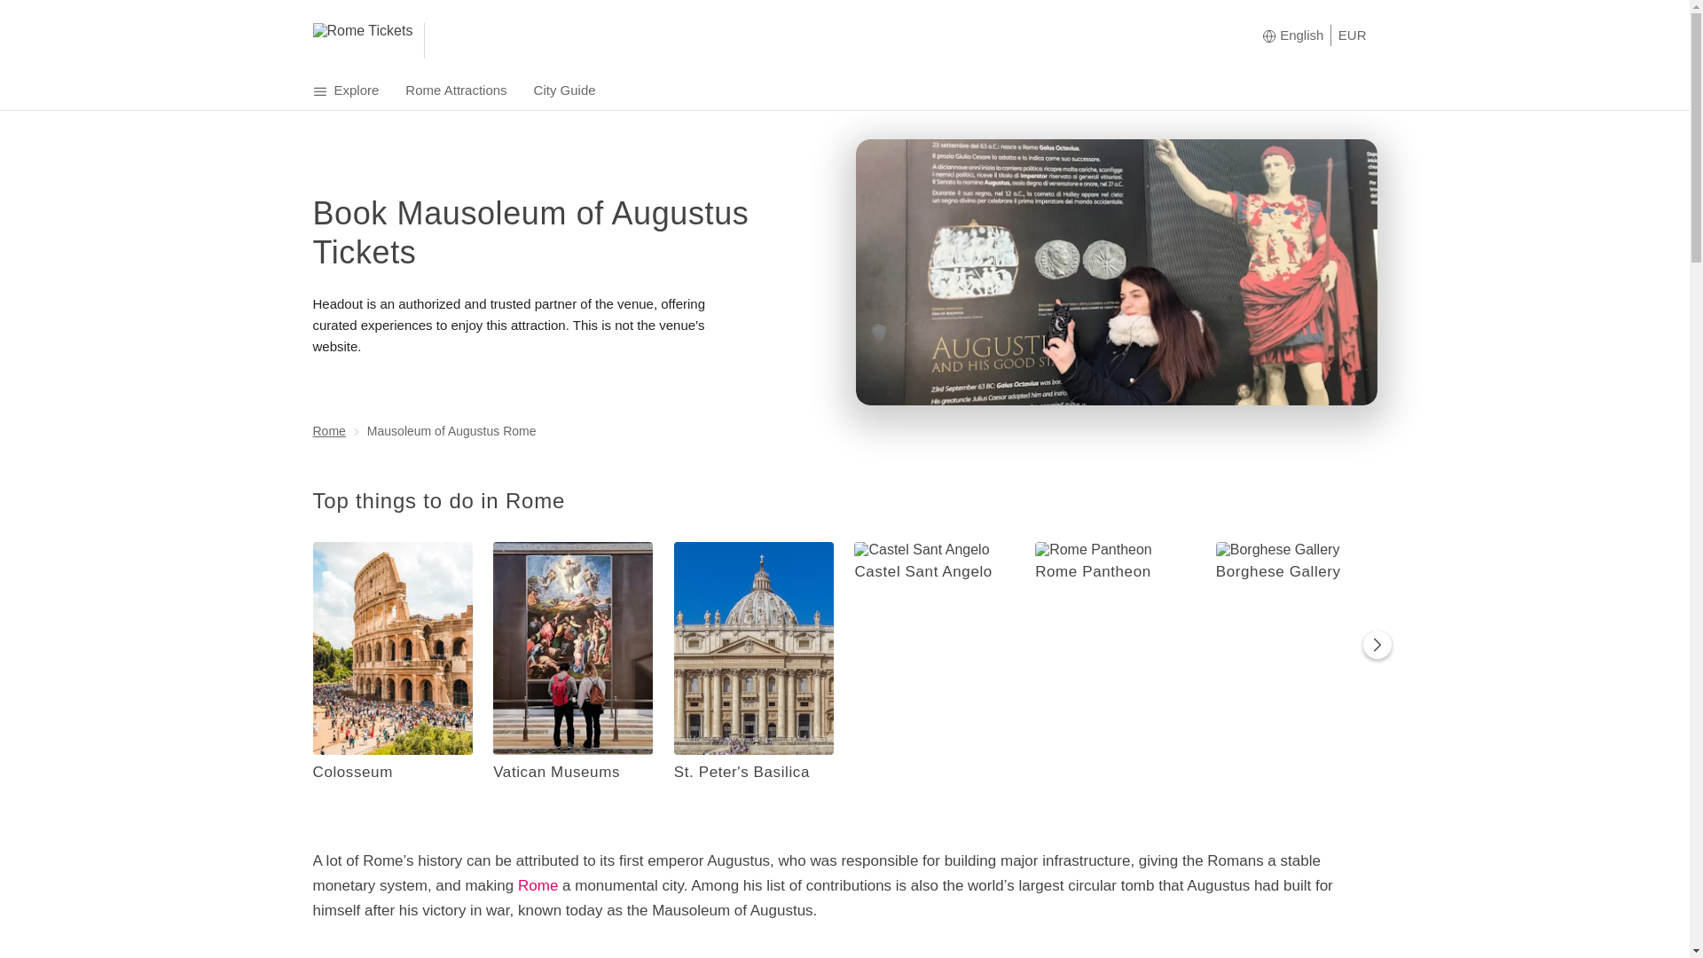 This screenshot has width=1703, height=958. I want to click on Colosseum, so click(392, 770).